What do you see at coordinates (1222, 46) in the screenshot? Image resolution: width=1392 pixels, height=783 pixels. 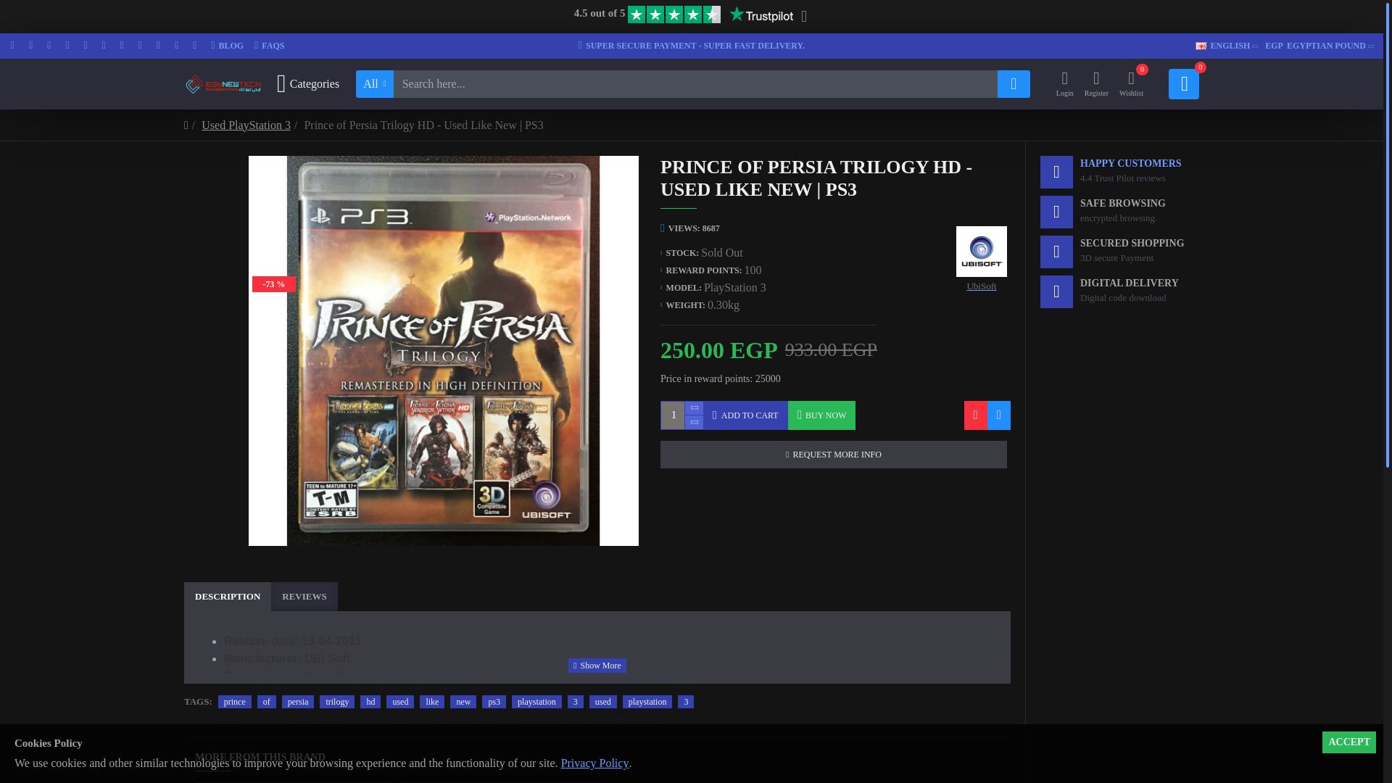 I see `SUPER SECURE PAYMENT - SUPER FAST DELIVERY.` at bounding box center [1222, 46].